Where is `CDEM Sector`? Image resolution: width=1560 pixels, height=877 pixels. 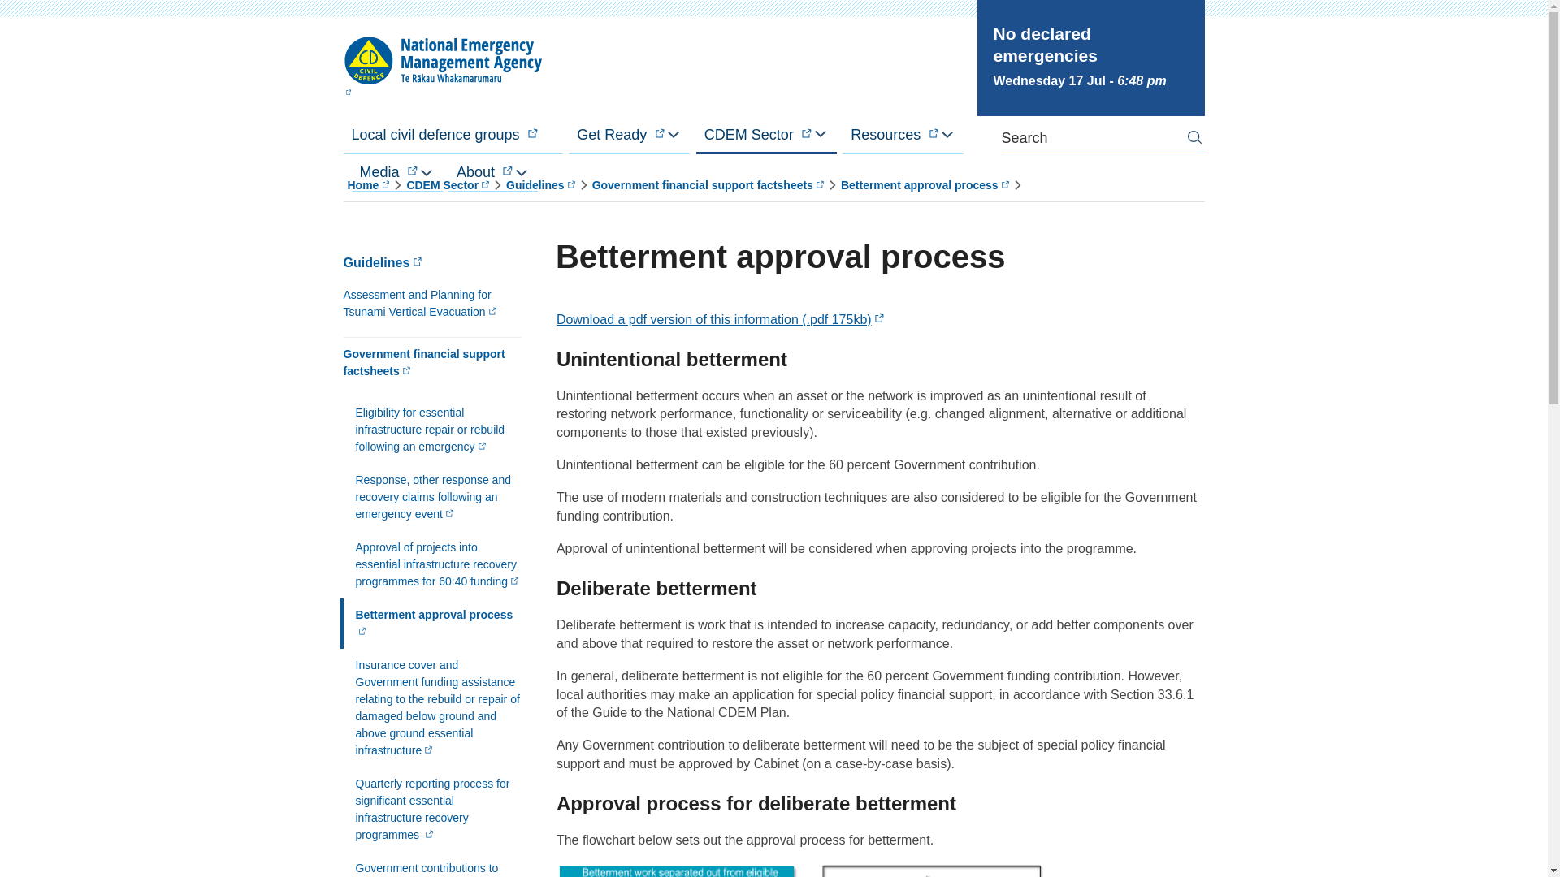 CDEM Sector is located at coordinates (765, 135).